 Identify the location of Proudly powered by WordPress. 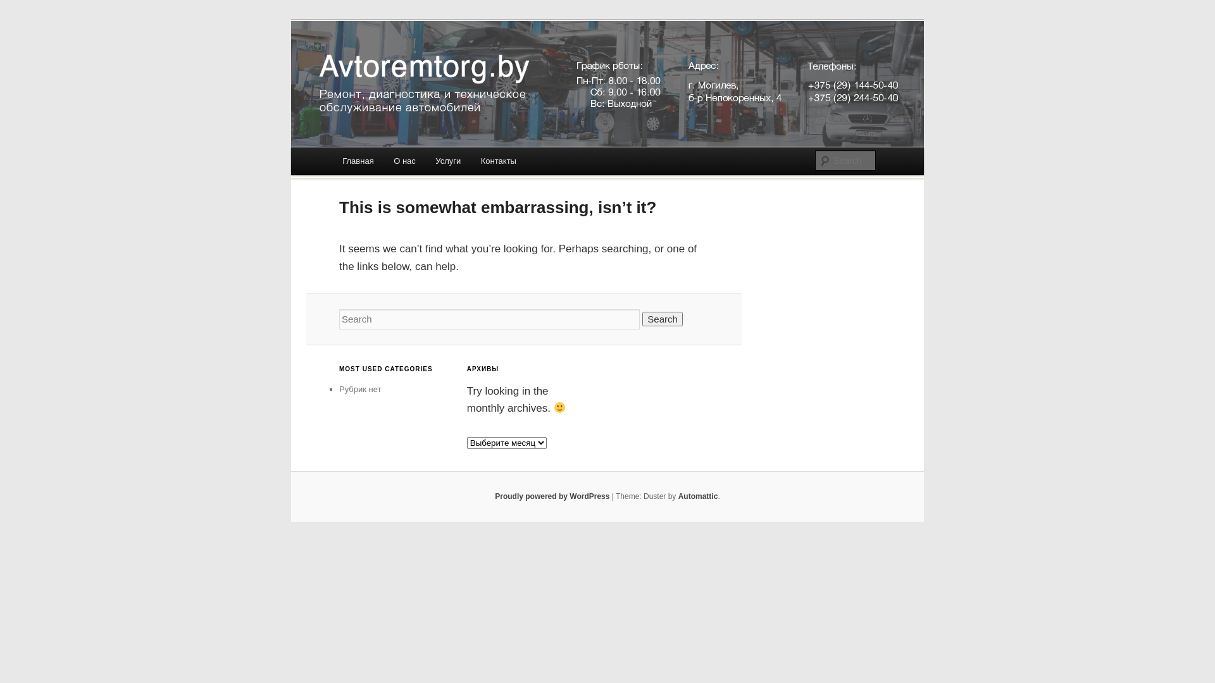
(552, 496).